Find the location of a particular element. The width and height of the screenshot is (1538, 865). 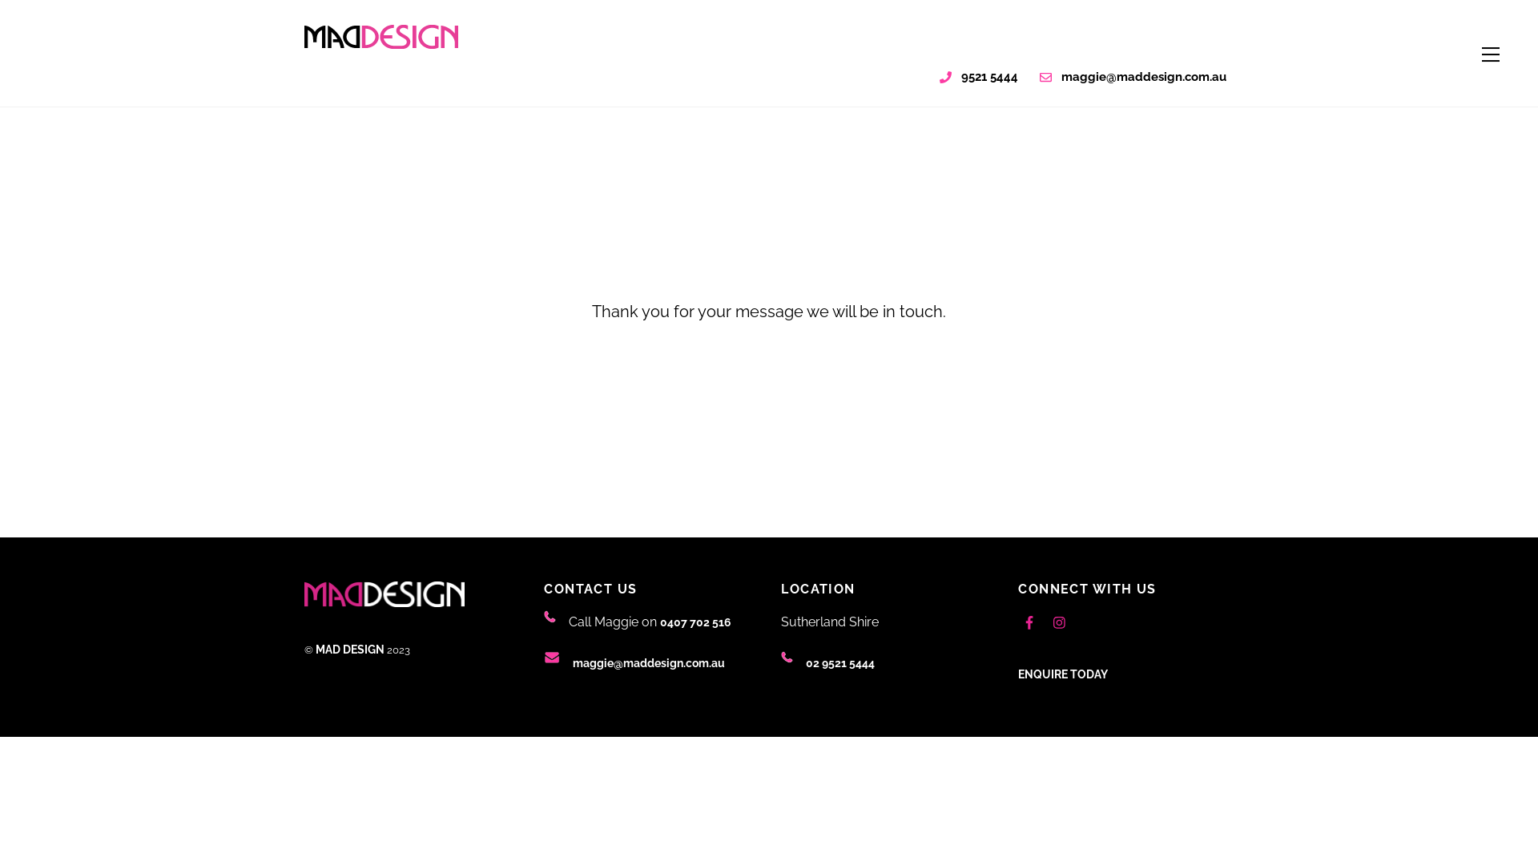

02 9521 5444 is located at coordinates (840, 663).